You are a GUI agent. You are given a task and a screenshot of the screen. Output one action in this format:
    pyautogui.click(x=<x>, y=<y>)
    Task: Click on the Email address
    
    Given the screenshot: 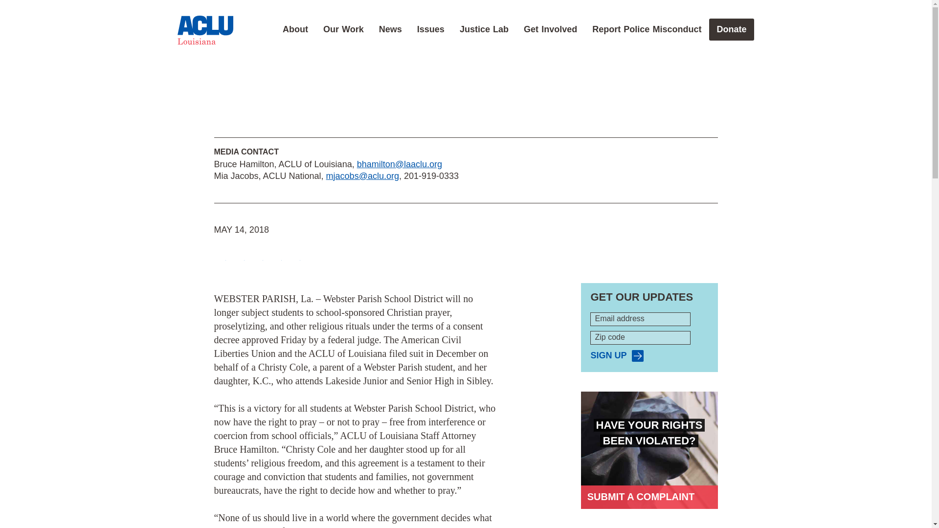 What is the action you would take?
    pyautogui.click(x=640, y=319)
    